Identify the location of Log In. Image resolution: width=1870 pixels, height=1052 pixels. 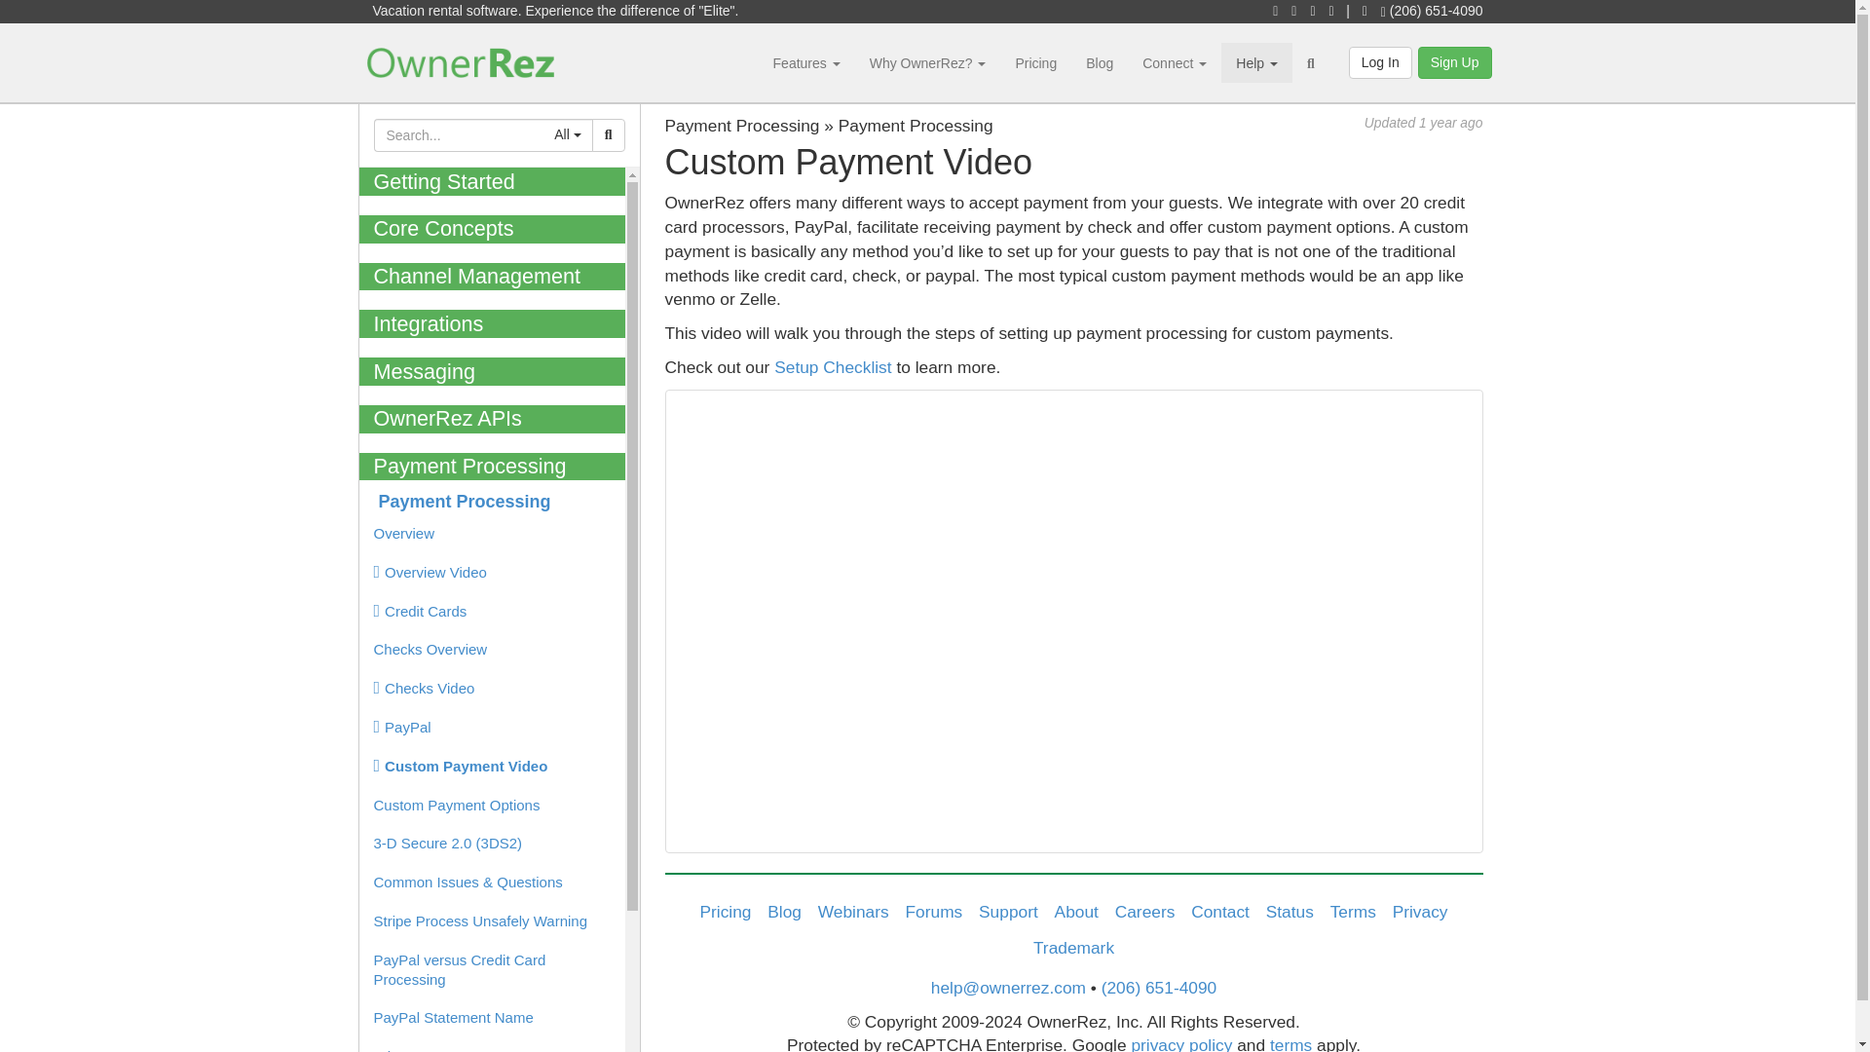
(1379, 62).